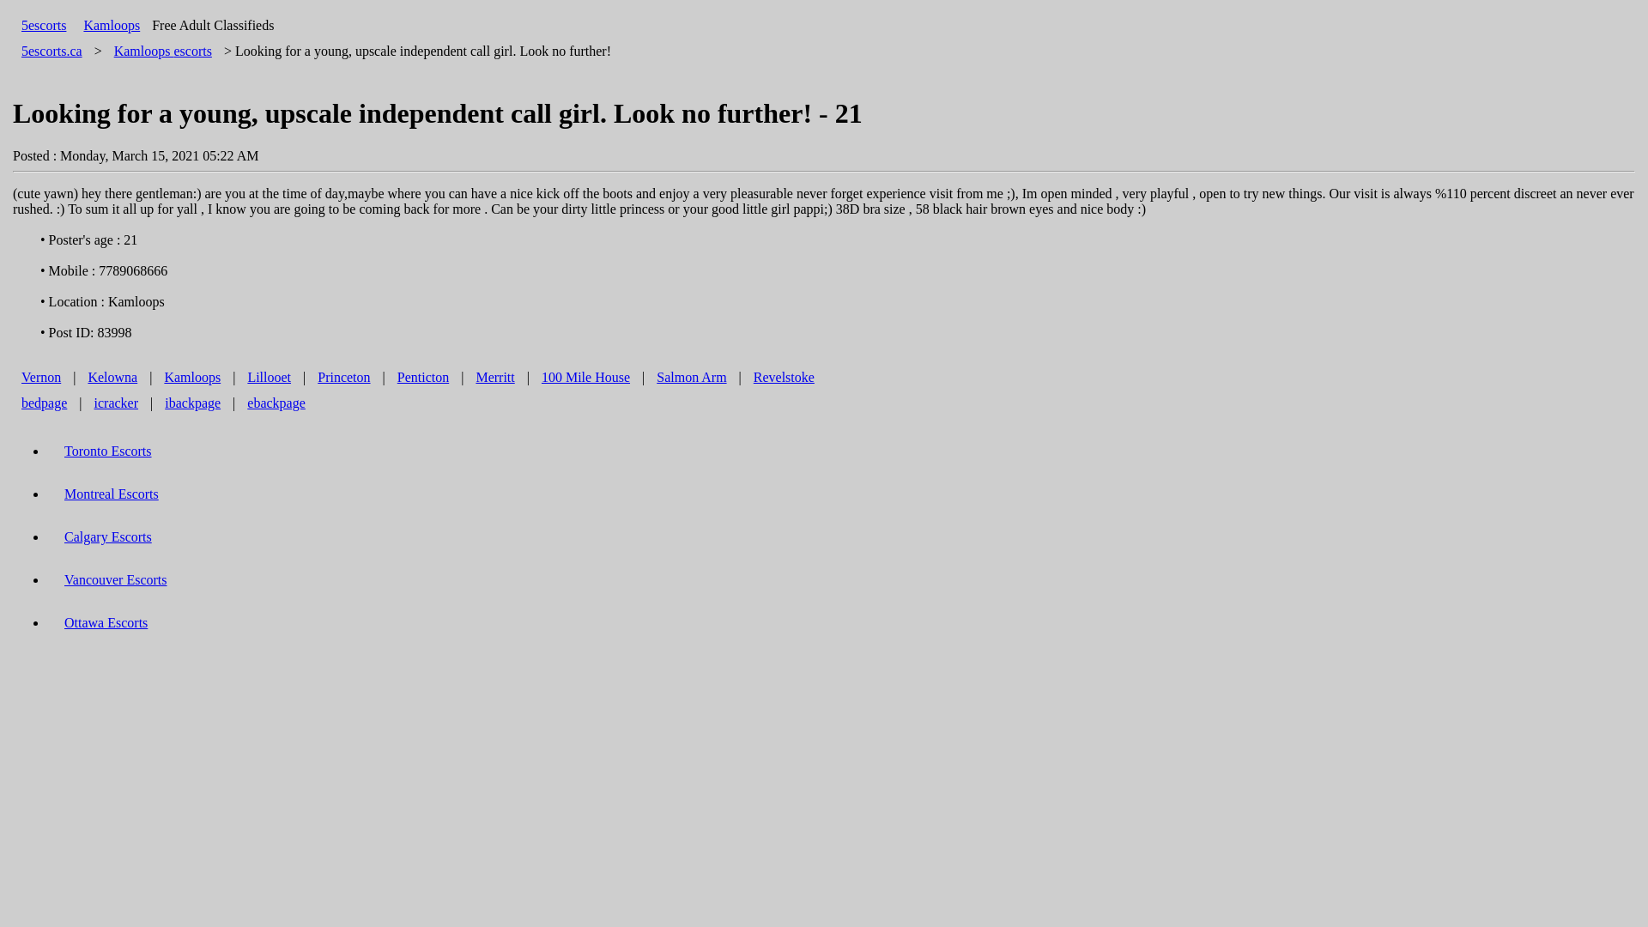 The width and height of the screenshot is (1648, 927). Describe the element at coordinates (192, 378) in the screenshot. I see `Kamloops` at that location.